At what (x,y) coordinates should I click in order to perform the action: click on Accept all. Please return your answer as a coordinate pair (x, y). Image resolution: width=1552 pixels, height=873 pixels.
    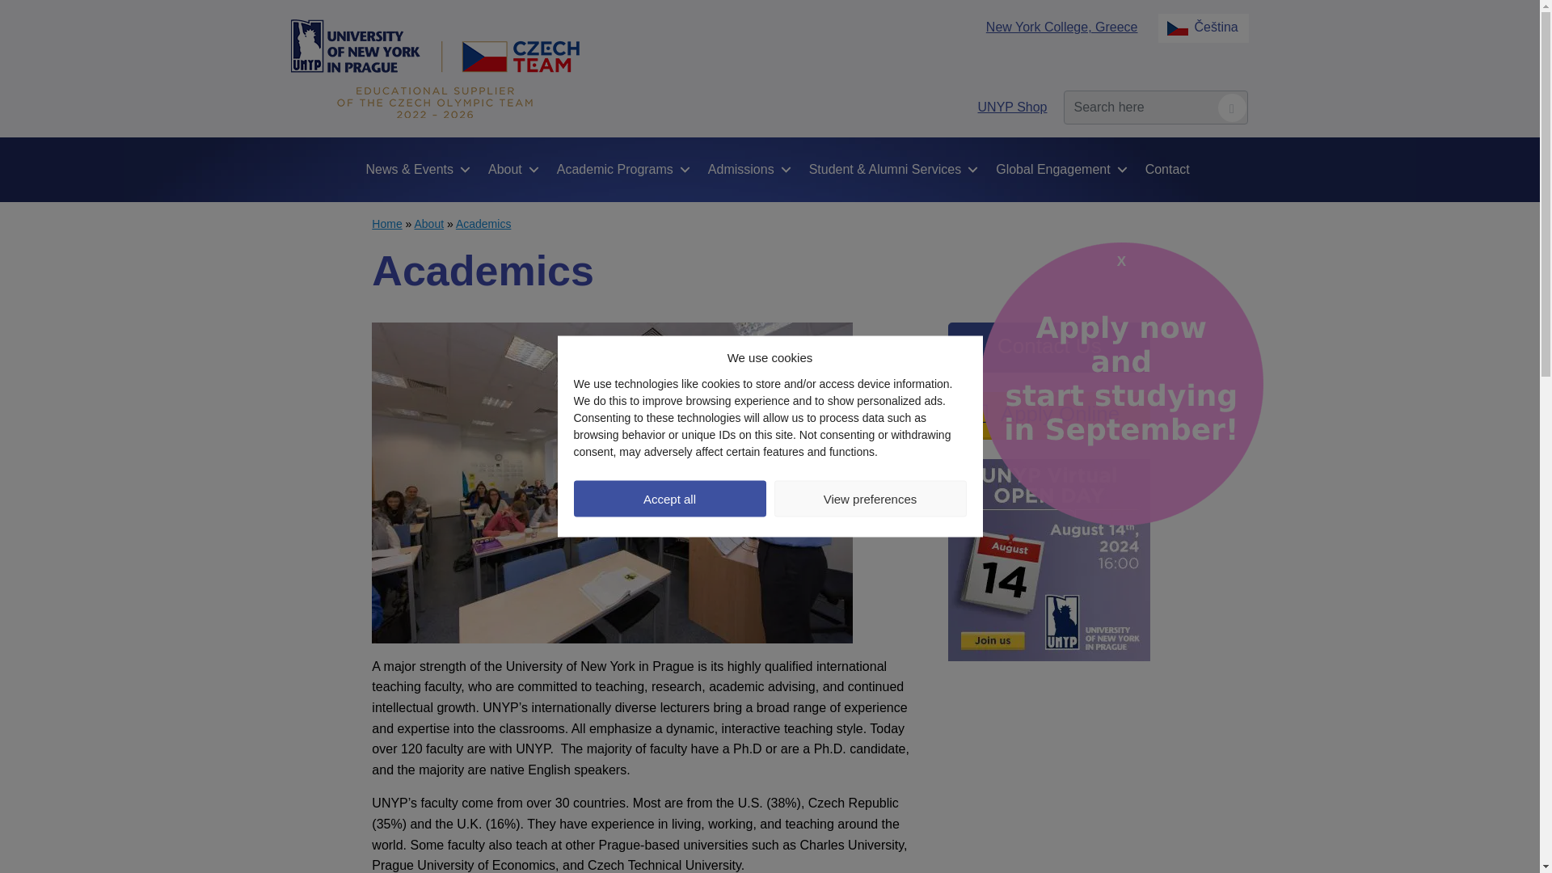
    Looking at the image, I should click on (670, 498).